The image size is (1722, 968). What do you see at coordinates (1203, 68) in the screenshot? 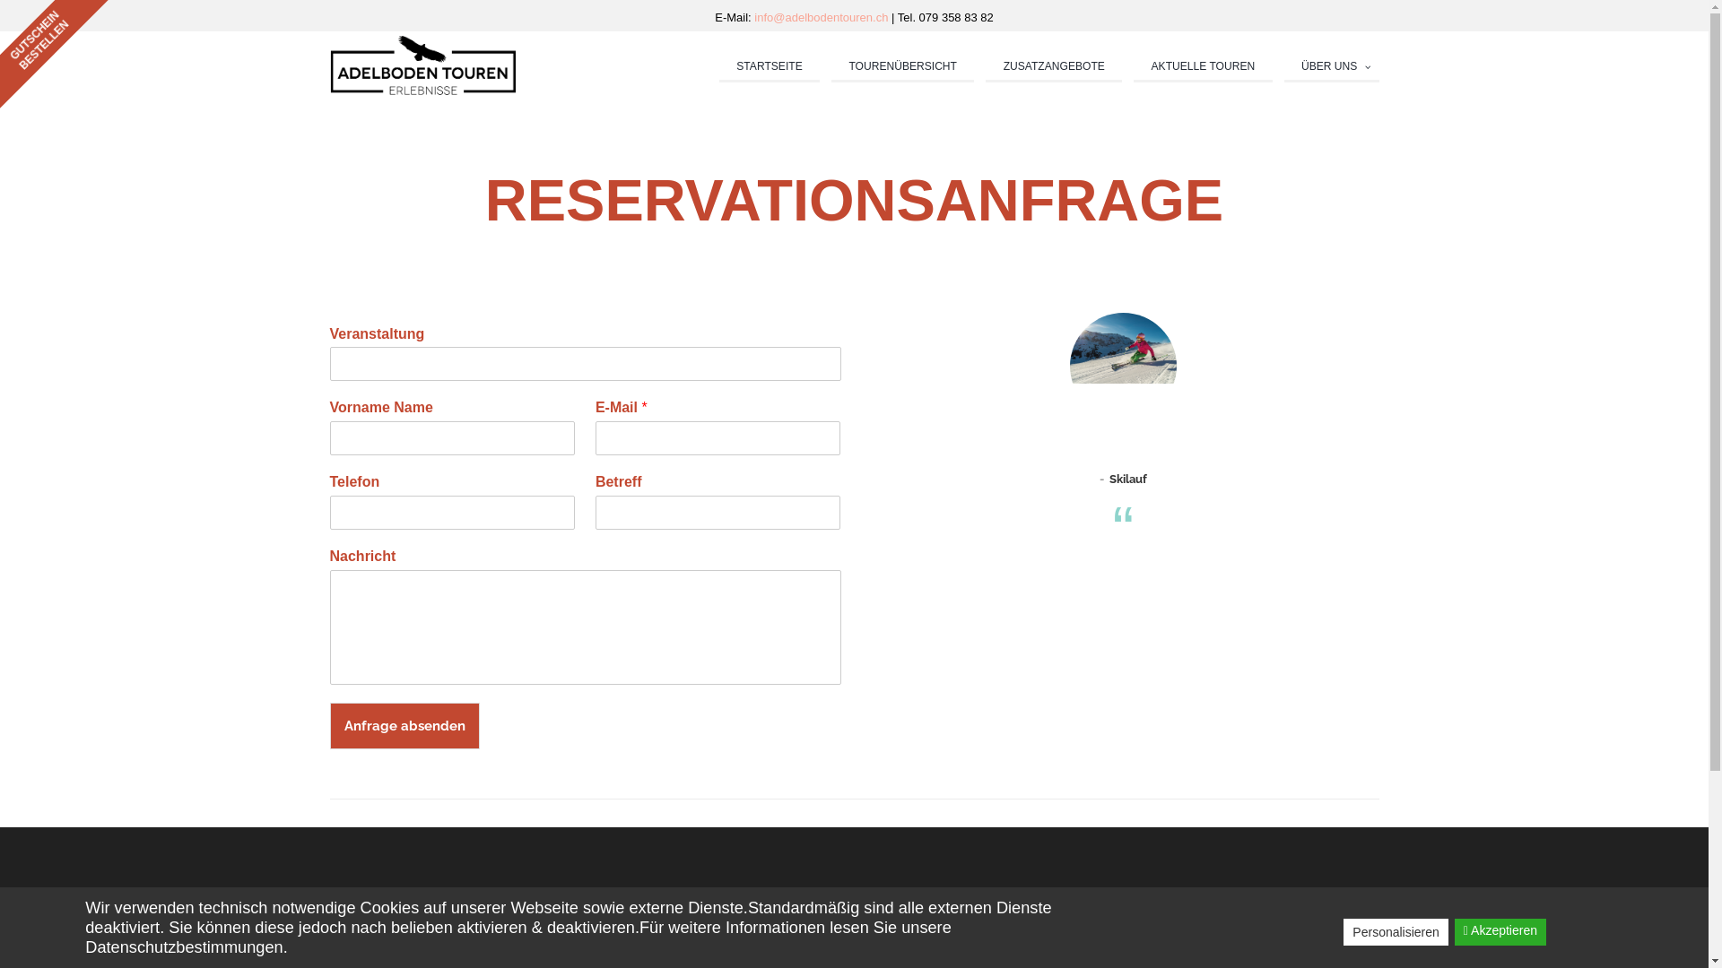
I see `AKTUELLE TOUREN` at bounding box center [1203, 68].